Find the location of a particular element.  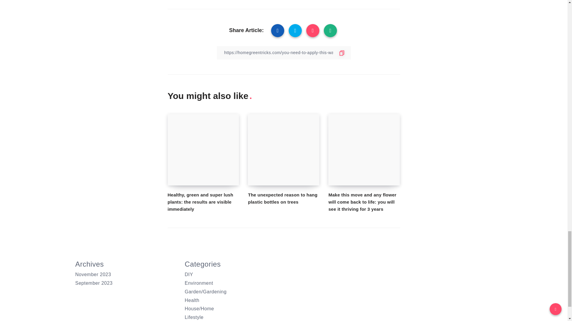

September 2023 is located at coordinates (94, 283).